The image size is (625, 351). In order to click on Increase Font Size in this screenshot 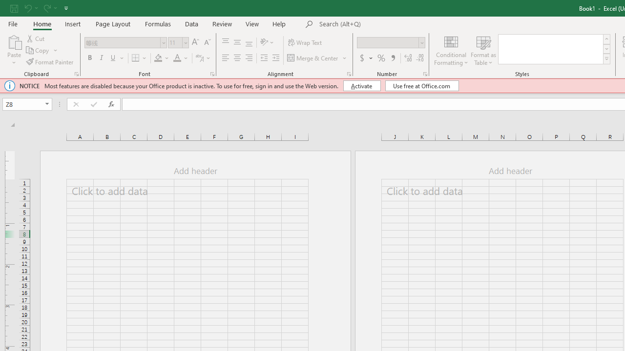, I will do `click(195, 43)`.